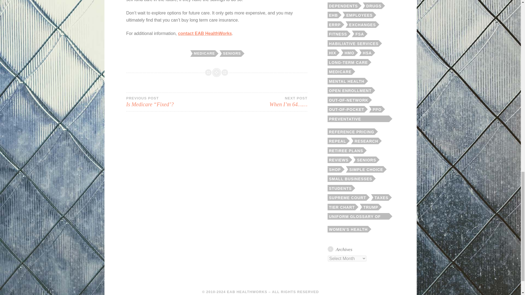 The image size is (525, 295). What do you see at coordinates (205, 33) in the screenshot?
I see `contact EAB HealthWorks` at bounding box center [205, 33].